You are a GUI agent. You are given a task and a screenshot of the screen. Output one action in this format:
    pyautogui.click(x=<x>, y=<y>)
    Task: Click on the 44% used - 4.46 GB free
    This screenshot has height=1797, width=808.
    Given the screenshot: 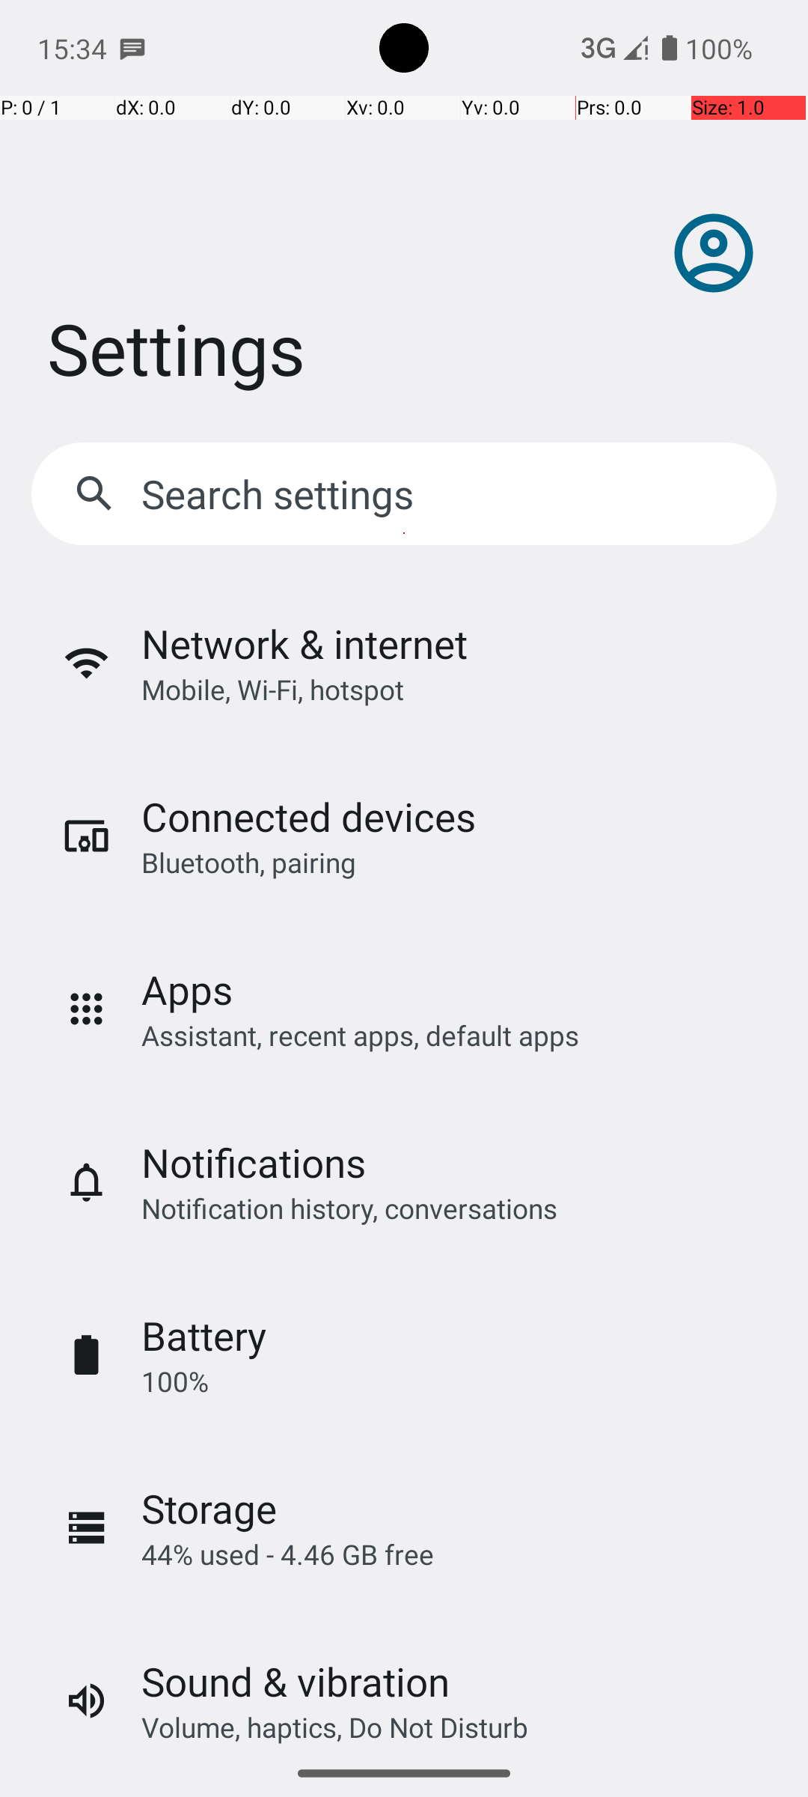 What is the action you would take?
    pyautogui.click(x=287, y=1554)
    